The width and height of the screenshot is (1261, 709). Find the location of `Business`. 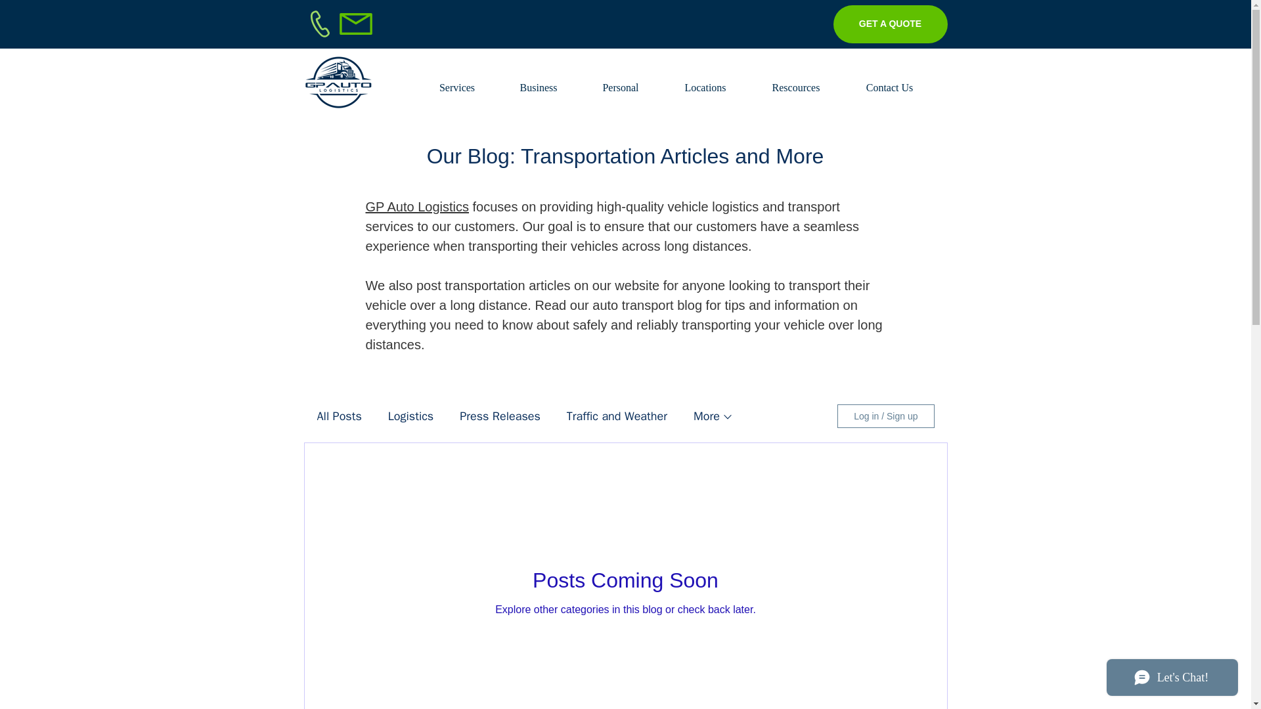

Business is located at coordinates (539, 82).